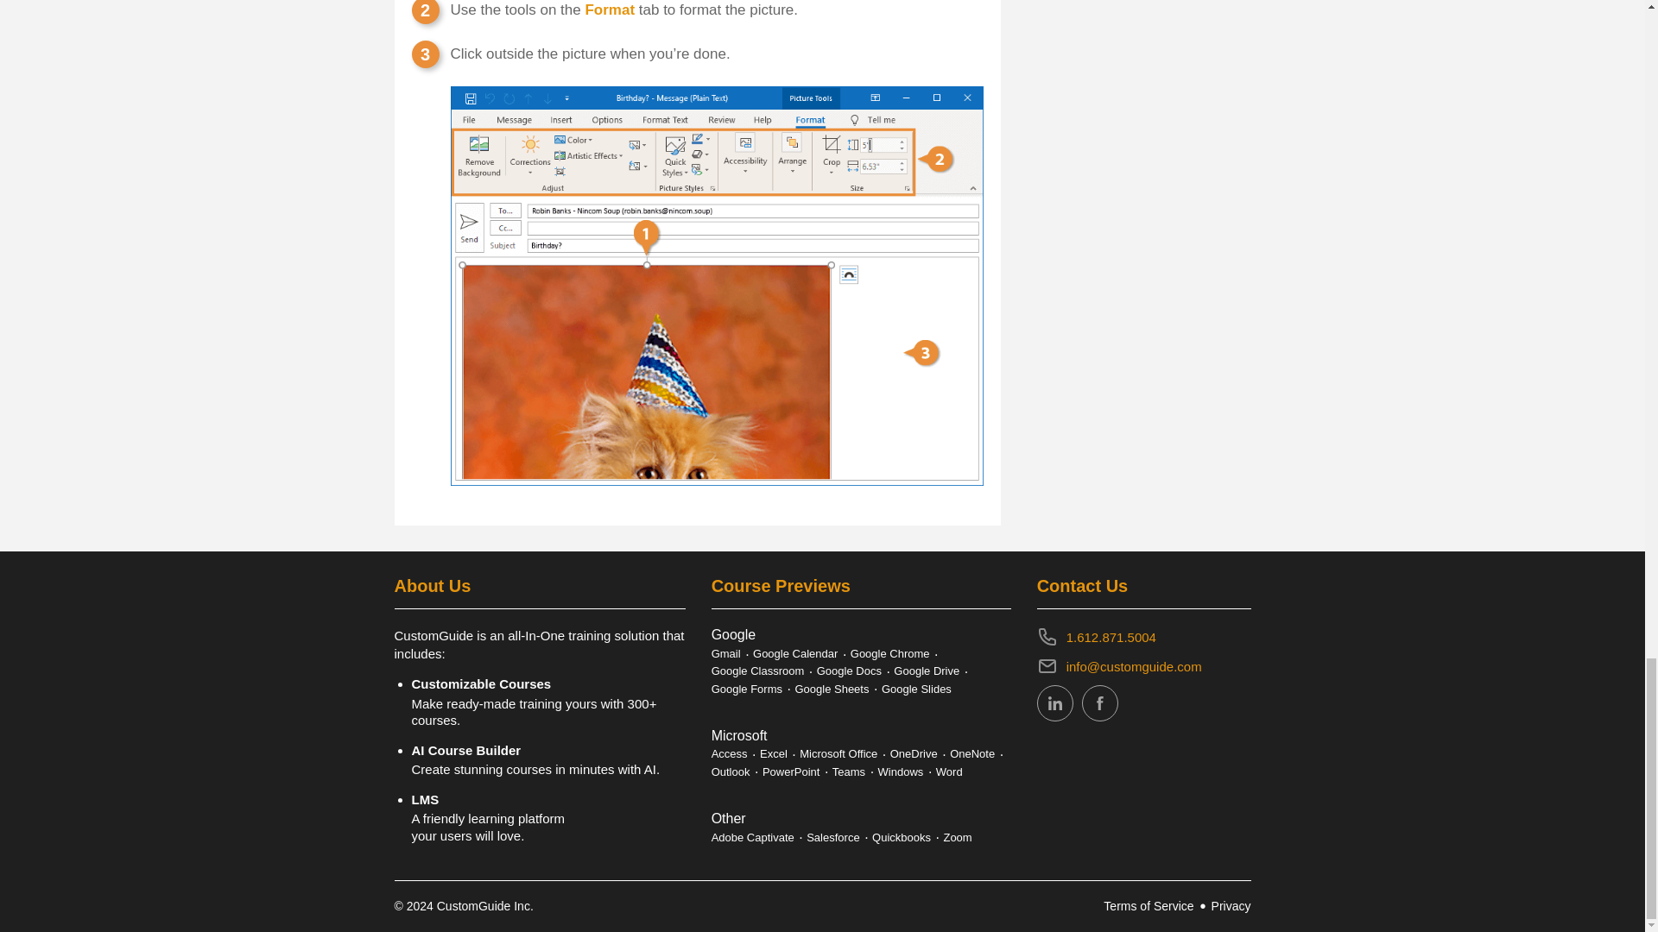 The height and width of the screenshot is (932, 1658). What do you see at coordinates (547, 692) in the screenshot?
I see `Customizable Courses` at bounding box center [547, 692].